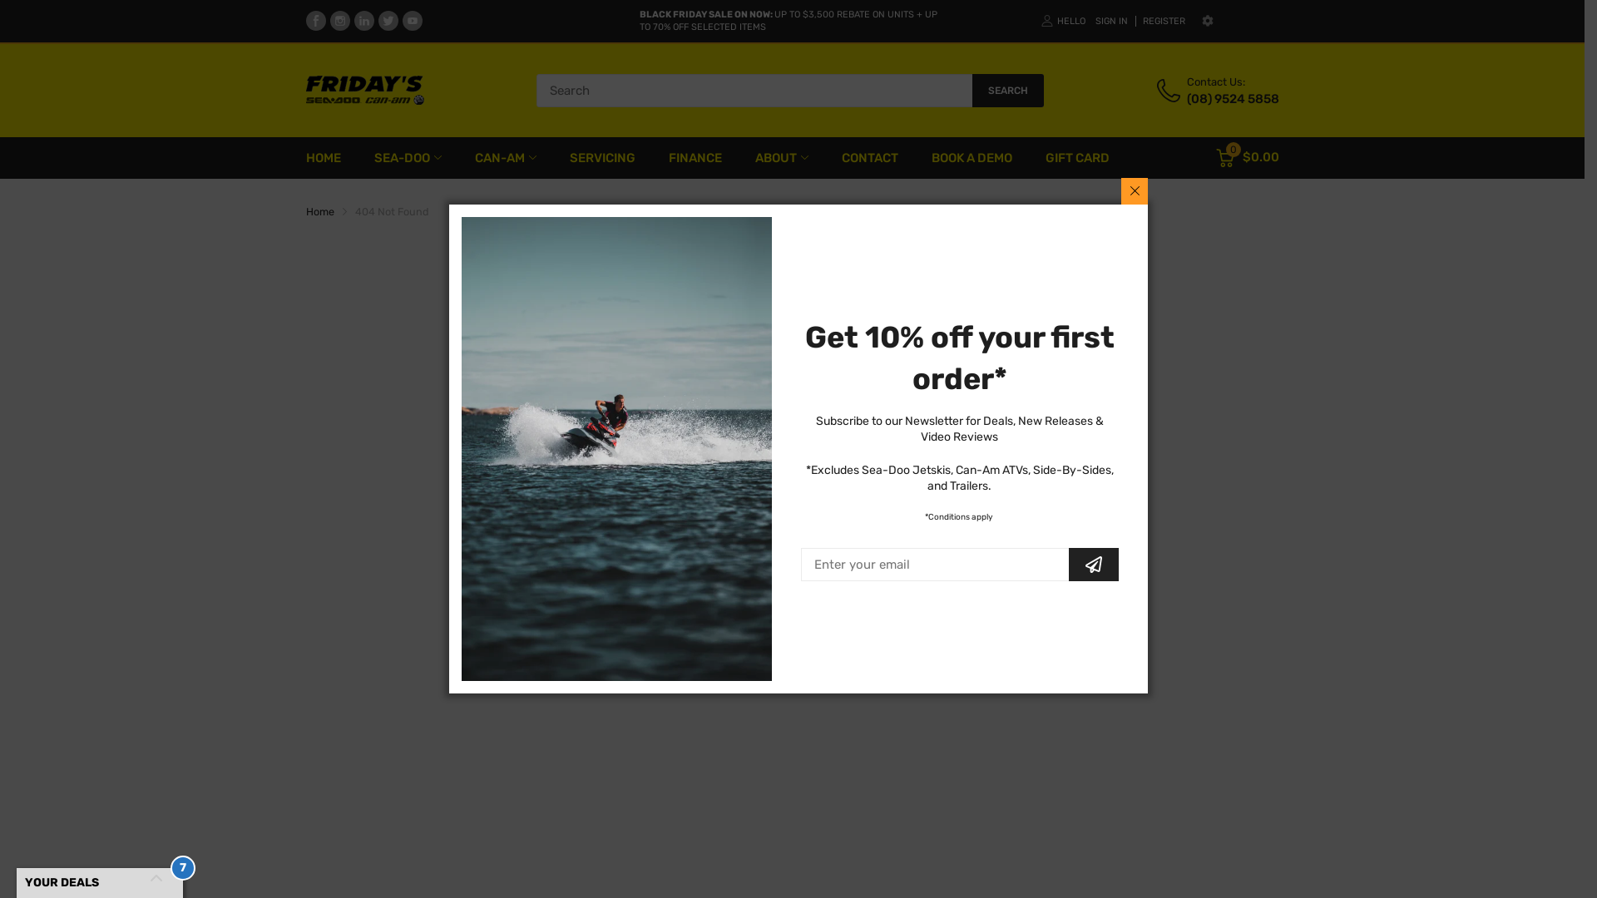 Image resolution: width=1597 pixels, height=898 pixels. I want to click on SERVICING, so click(602, 158).